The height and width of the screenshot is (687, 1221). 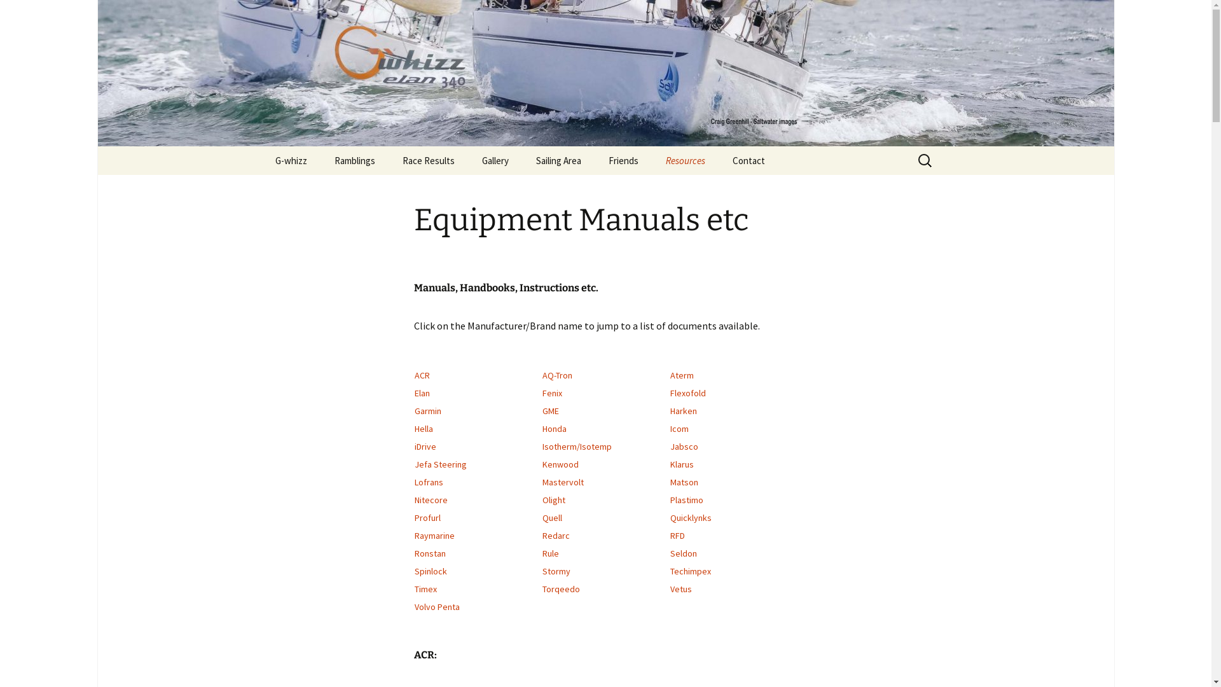 What do you see at coordinates (749, 160) in the screenshot?
I see `Contact` at bounding box center [749, 160].